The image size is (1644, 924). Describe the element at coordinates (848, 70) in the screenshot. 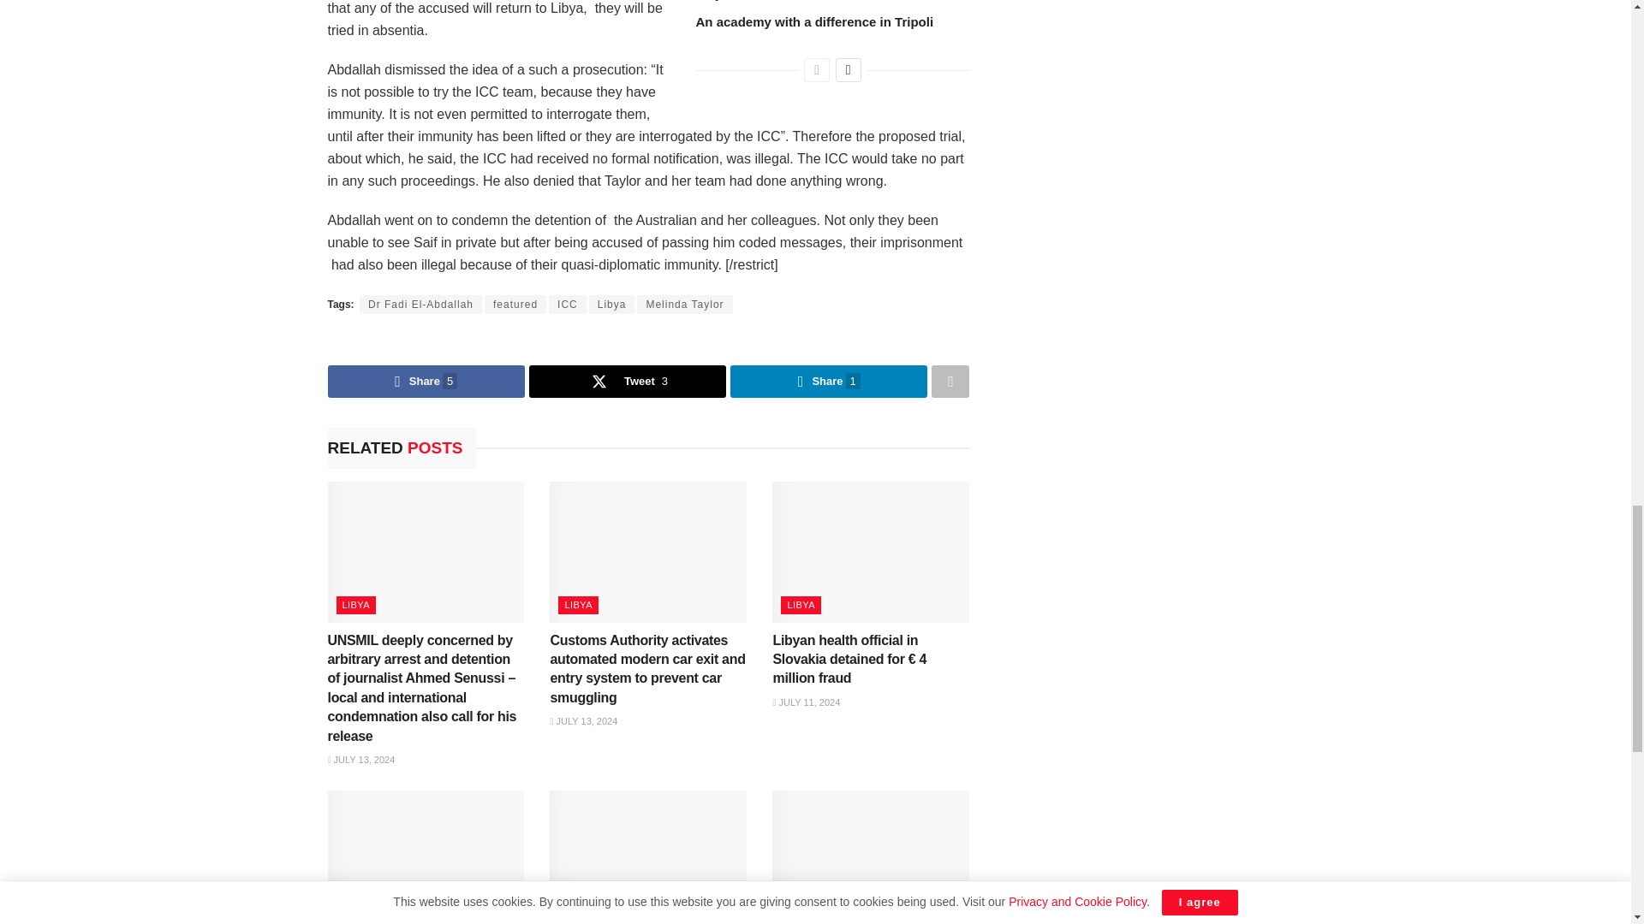

I see `Next` at that location.